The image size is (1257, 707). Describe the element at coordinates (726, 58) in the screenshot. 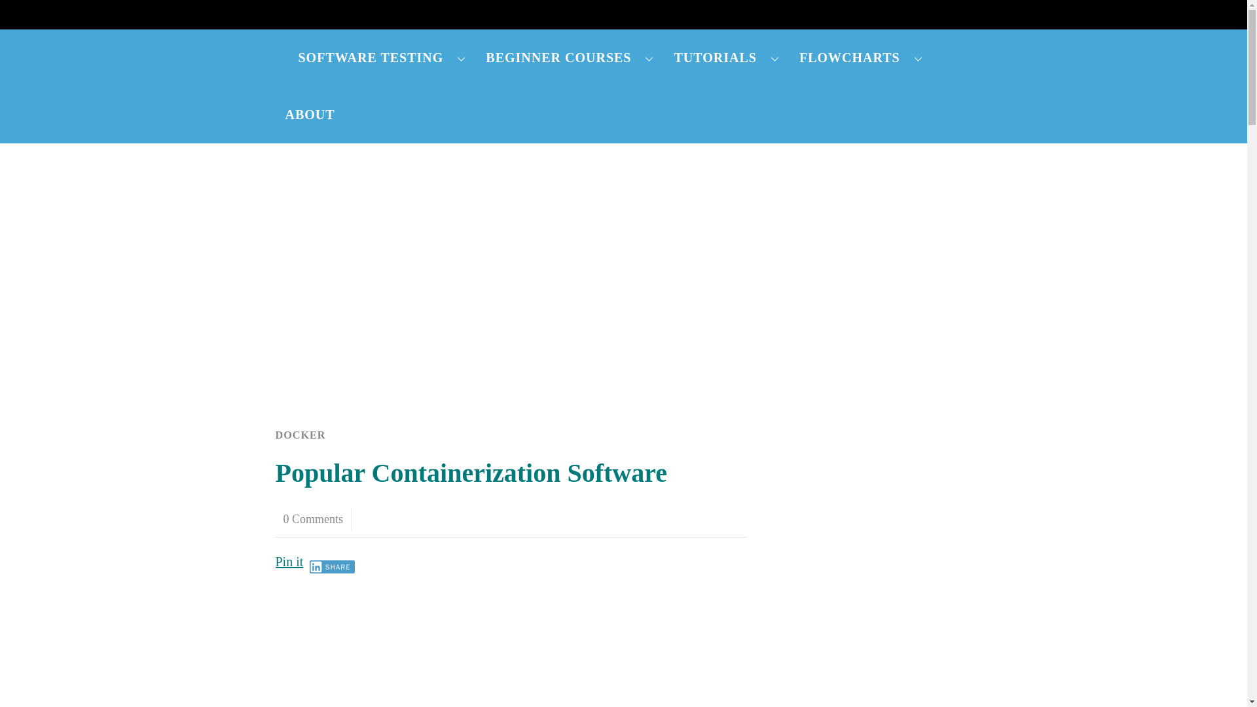

I see `TUTORIALS` at that location.